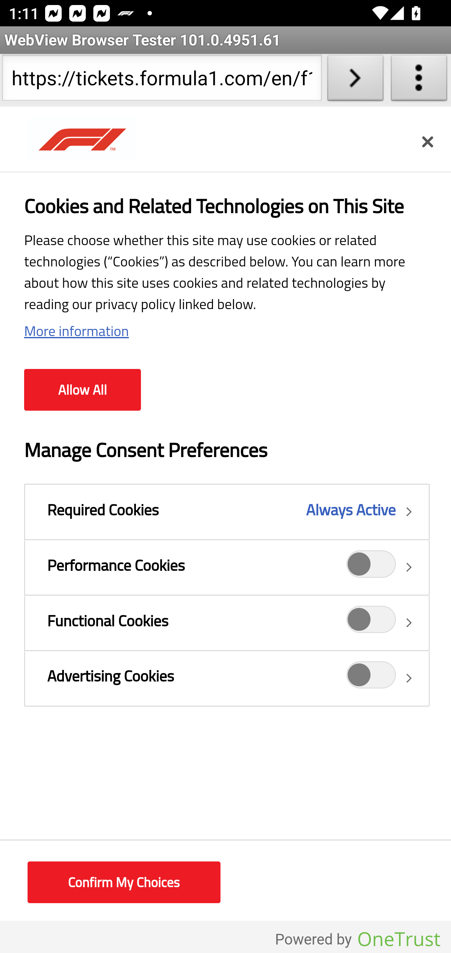 The height and width of the screenshot is (953, 451). Describe the element at coordinates (227, 623) in the screenshot. I see `Functional Cookies` at that location.